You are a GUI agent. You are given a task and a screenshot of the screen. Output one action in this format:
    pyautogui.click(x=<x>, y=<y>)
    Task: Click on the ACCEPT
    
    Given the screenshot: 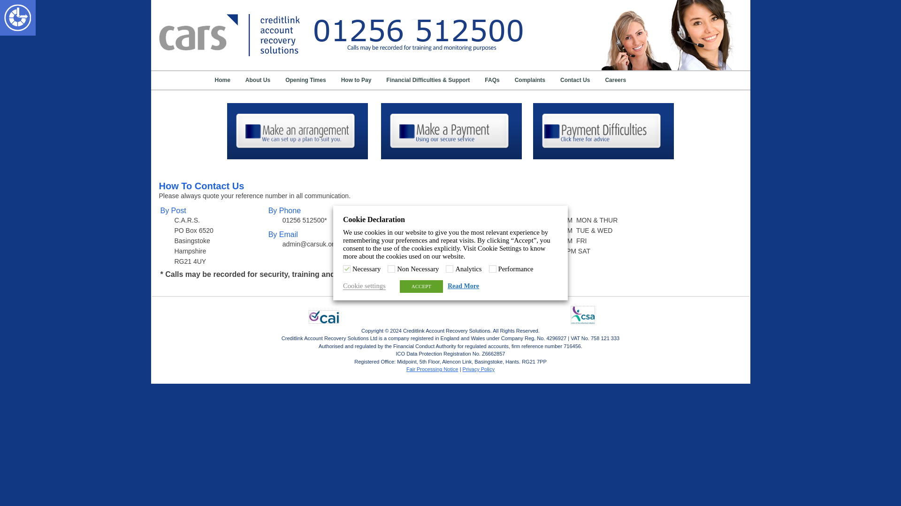 What is the action you would take?
    pyautogui.click(x=421, y=287)
    